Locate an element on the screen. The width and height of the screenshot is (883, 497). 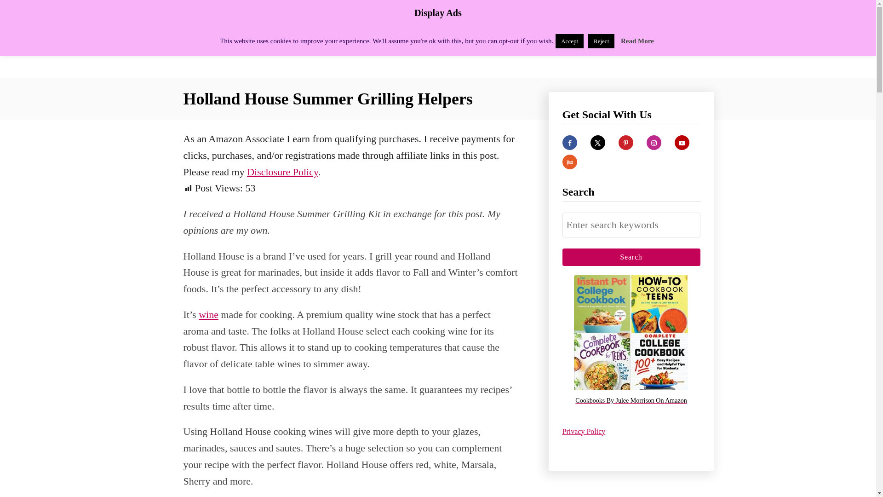
Search is located at coordinates (631, 257).